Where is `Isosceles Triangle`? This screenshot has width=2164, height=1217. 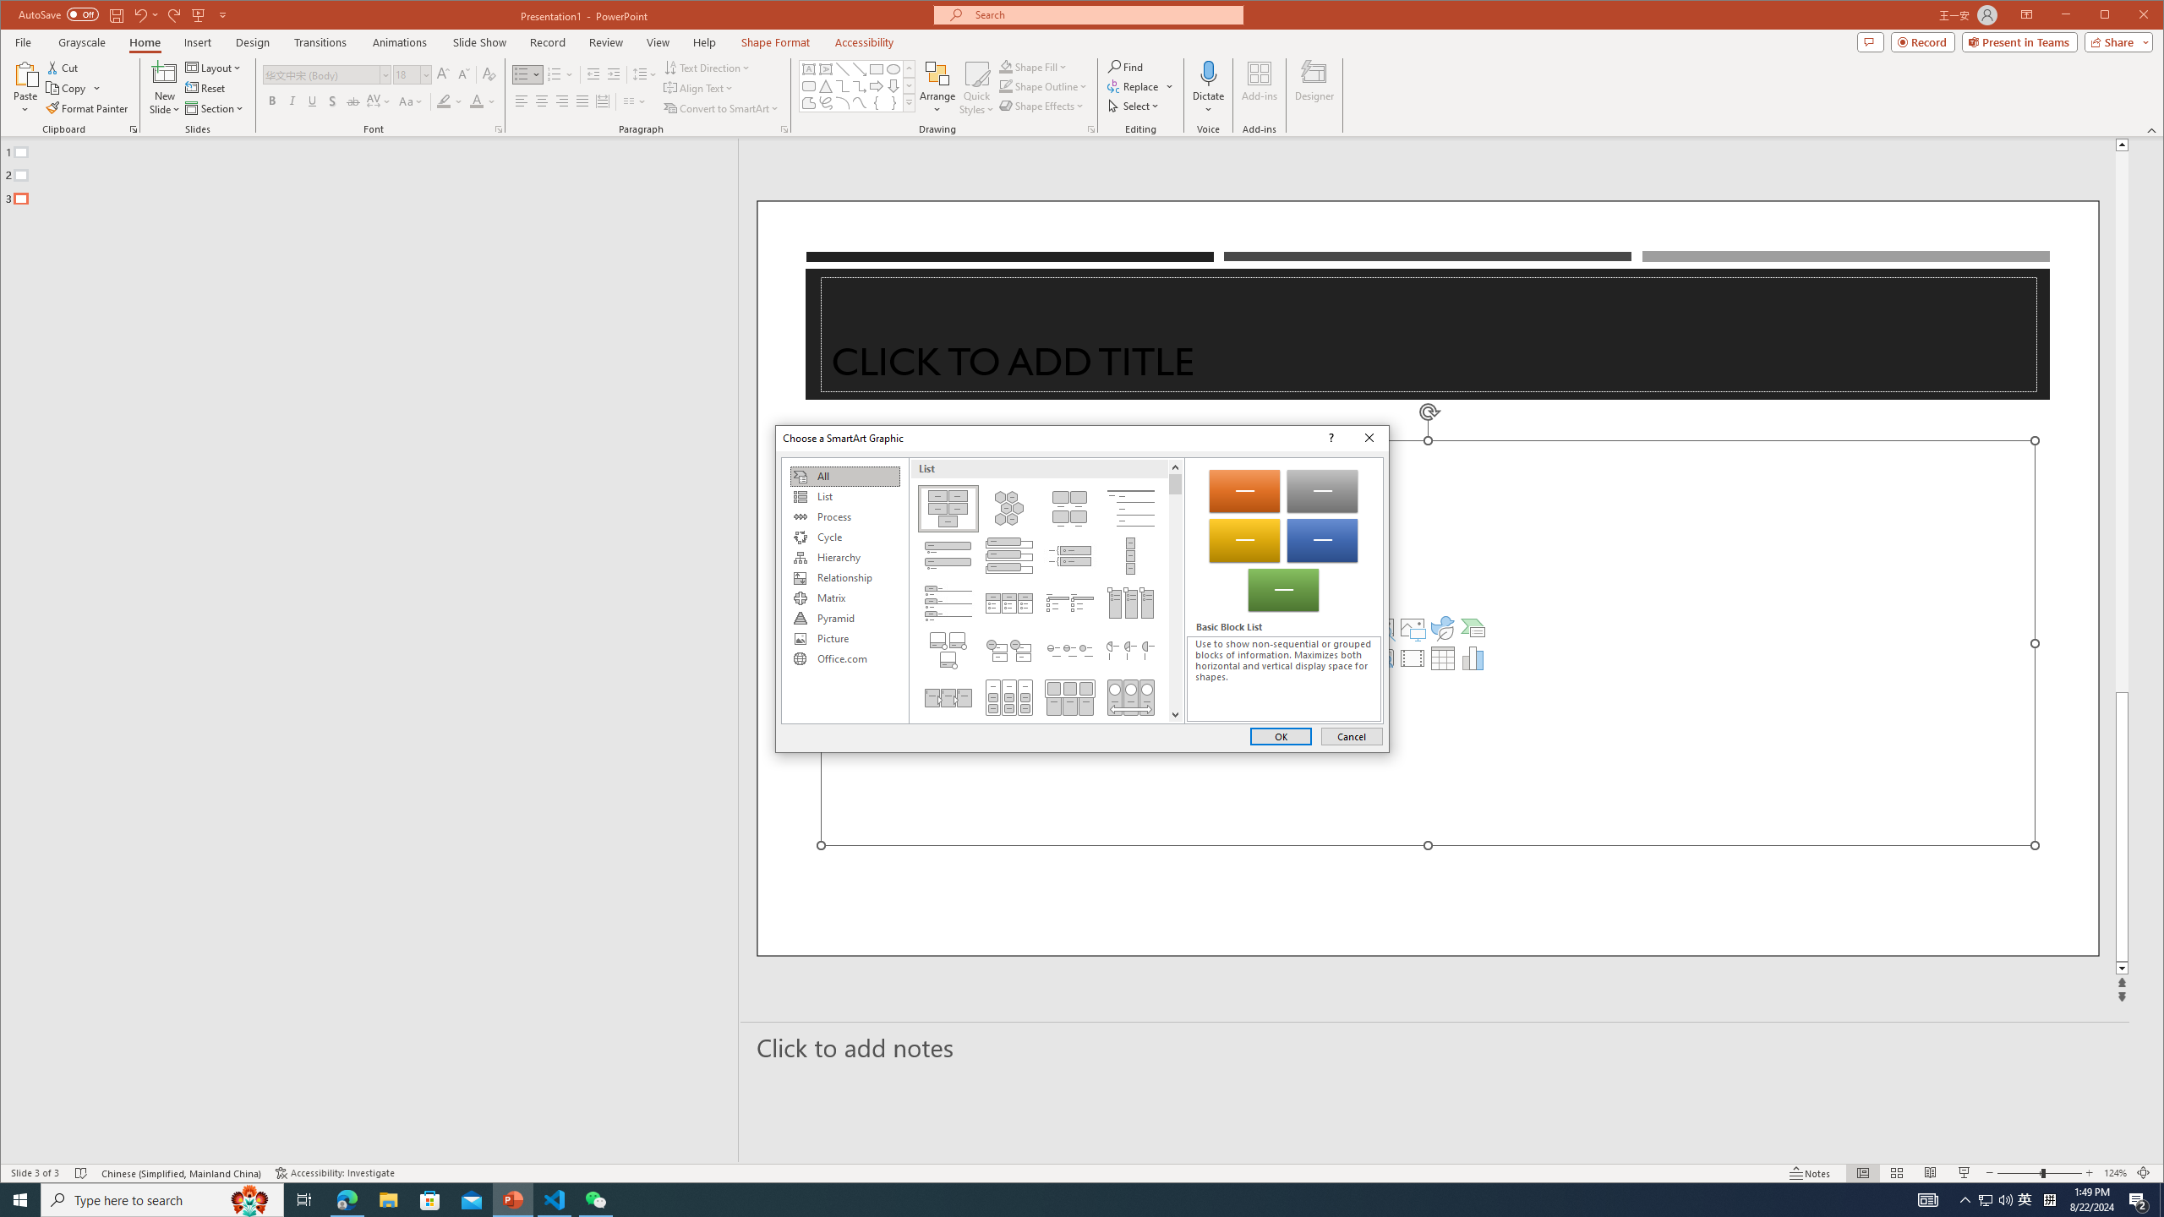
Isosceles Triangle is located at coordinates (827, 86).